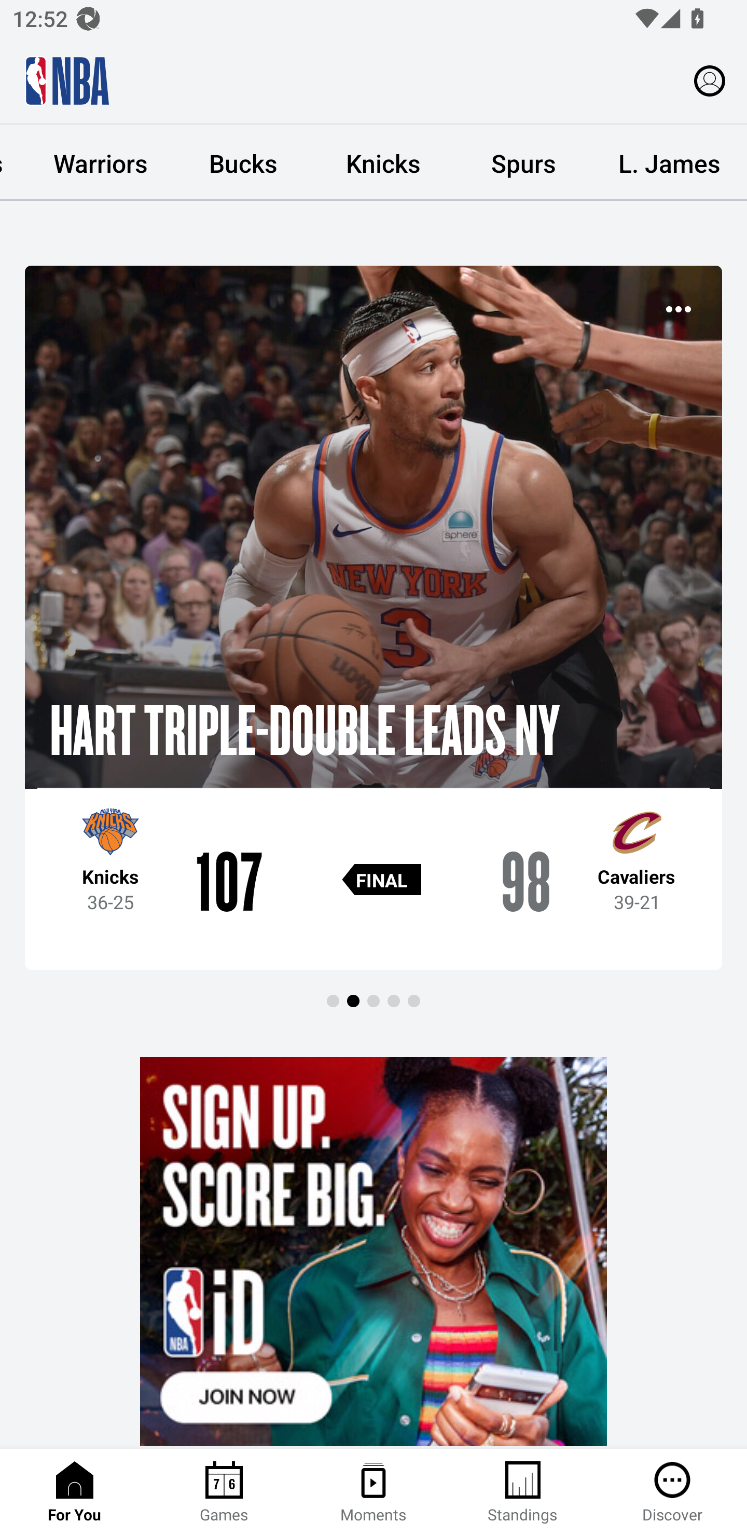 The height and width of the screenshot is (1536, 747). Describe the element at coordinates (101, 163) in the screenshot. I see `Warriors` at that location.